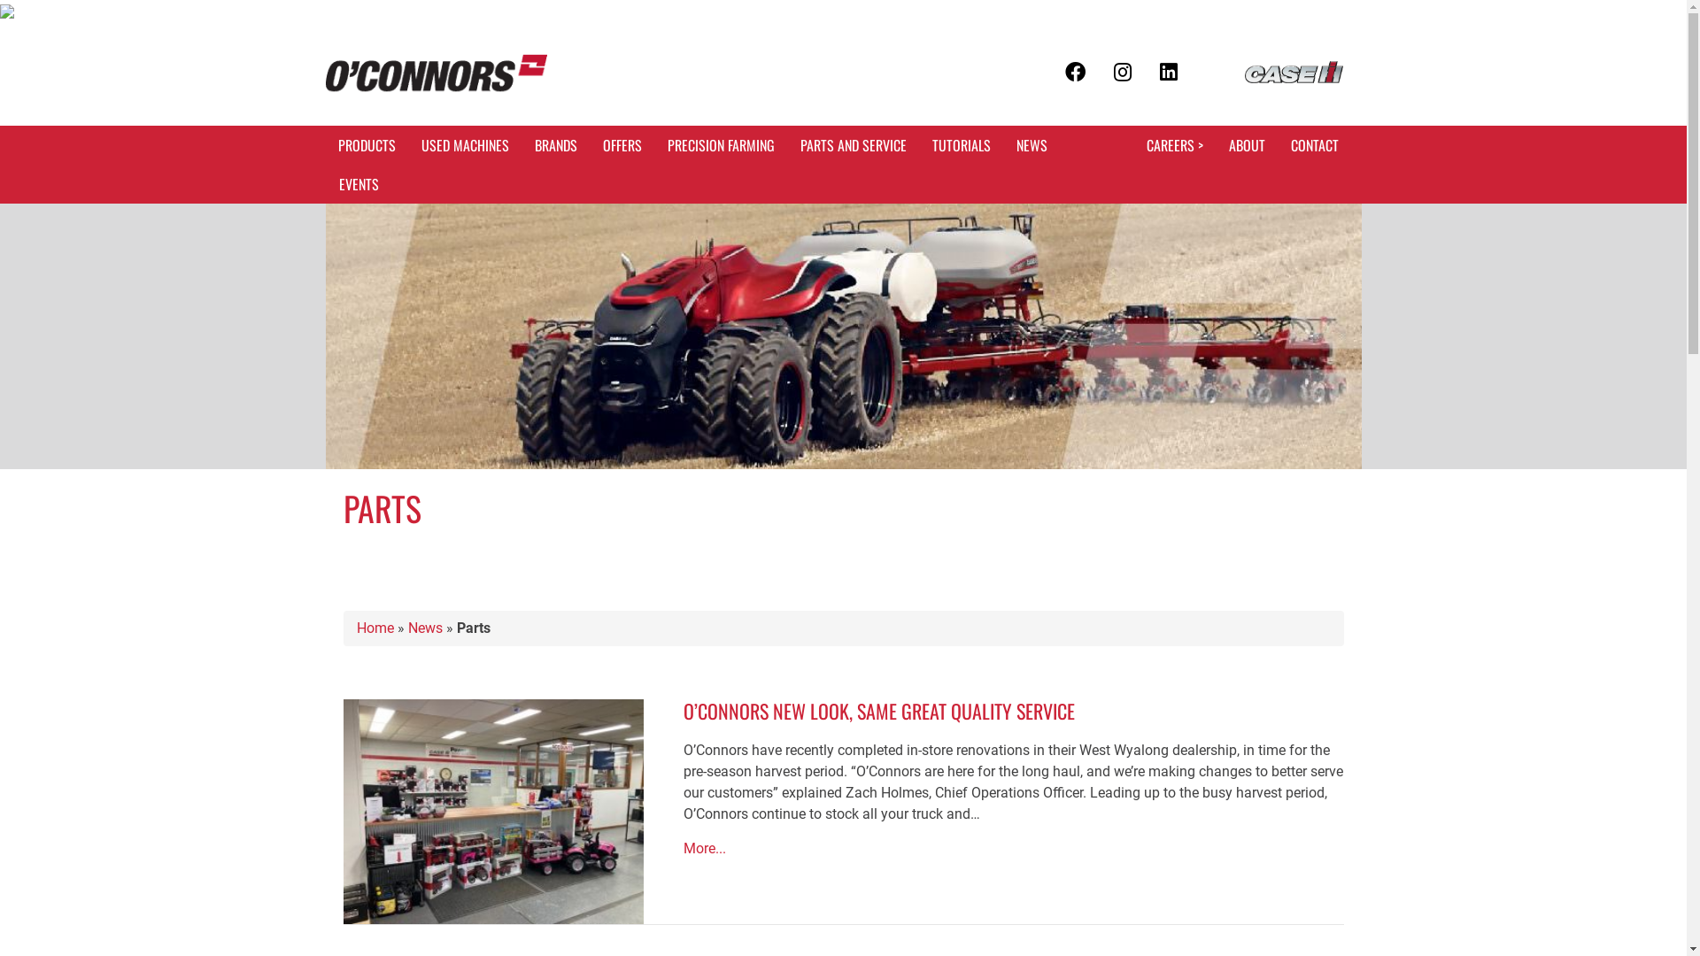  What do you see at coordinates (375, 628) in the screenshot?
I see `Home` at bounding box center [375, 628].